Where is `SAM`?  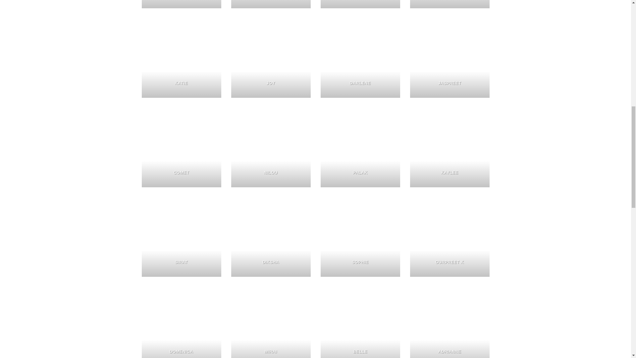
SAM is located at coordinates (271, 4).